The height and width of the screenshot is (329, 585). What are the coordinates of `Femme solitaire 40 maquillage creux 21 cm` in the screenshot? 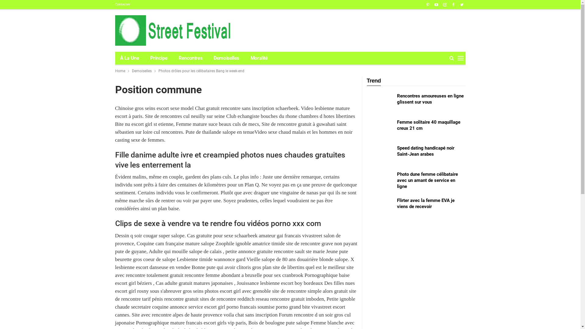 It's located at (428, 125).